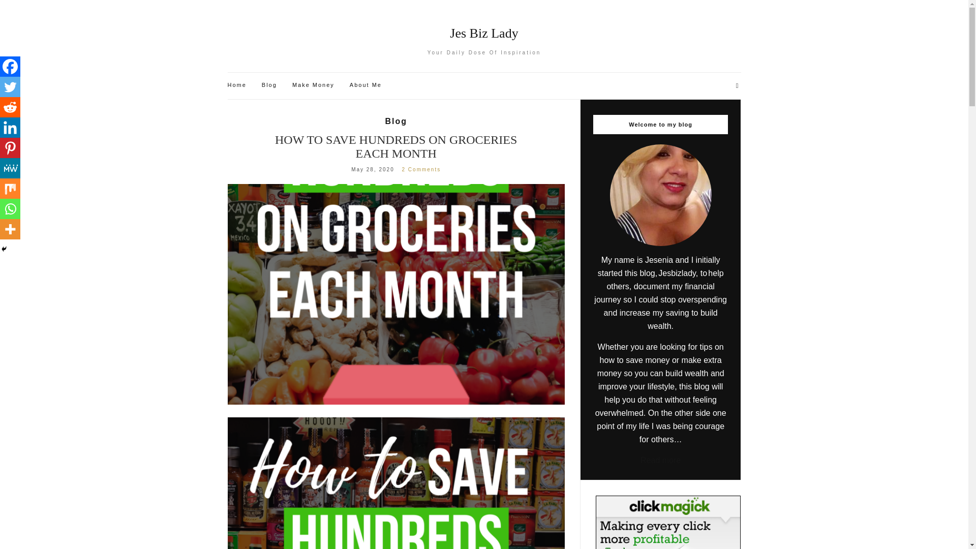 This screenshot has width=976, height=549. What do you see at coordinates (484, 34) in the screenshot?
I see `Jes Biz Lady` at bounding box center [484, 34].